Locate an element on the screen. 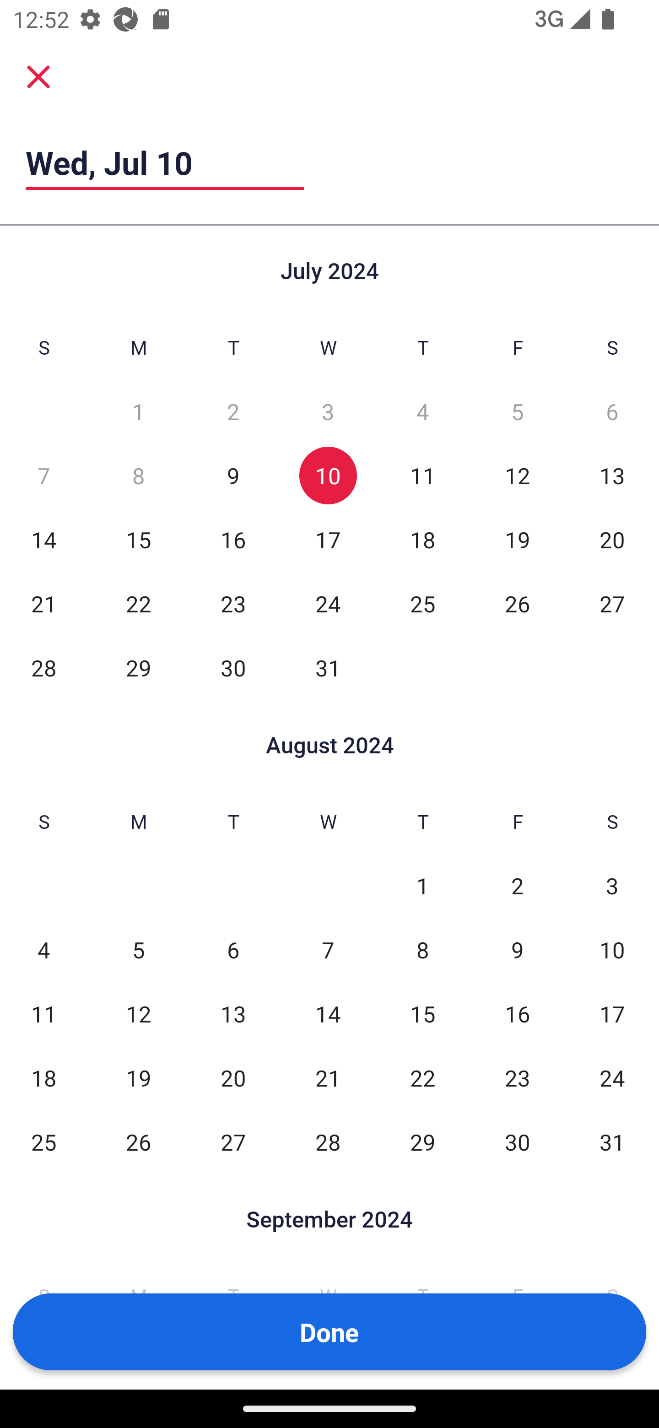 The image size is (659, 1428). 2 Tue, Jul 2, Not Selected is located at coordinates (233, 412).